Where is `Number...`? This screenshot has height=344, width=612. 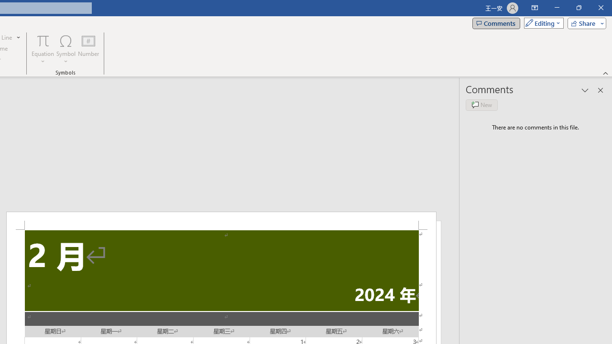 Number... is located at coordinates (88, 49).